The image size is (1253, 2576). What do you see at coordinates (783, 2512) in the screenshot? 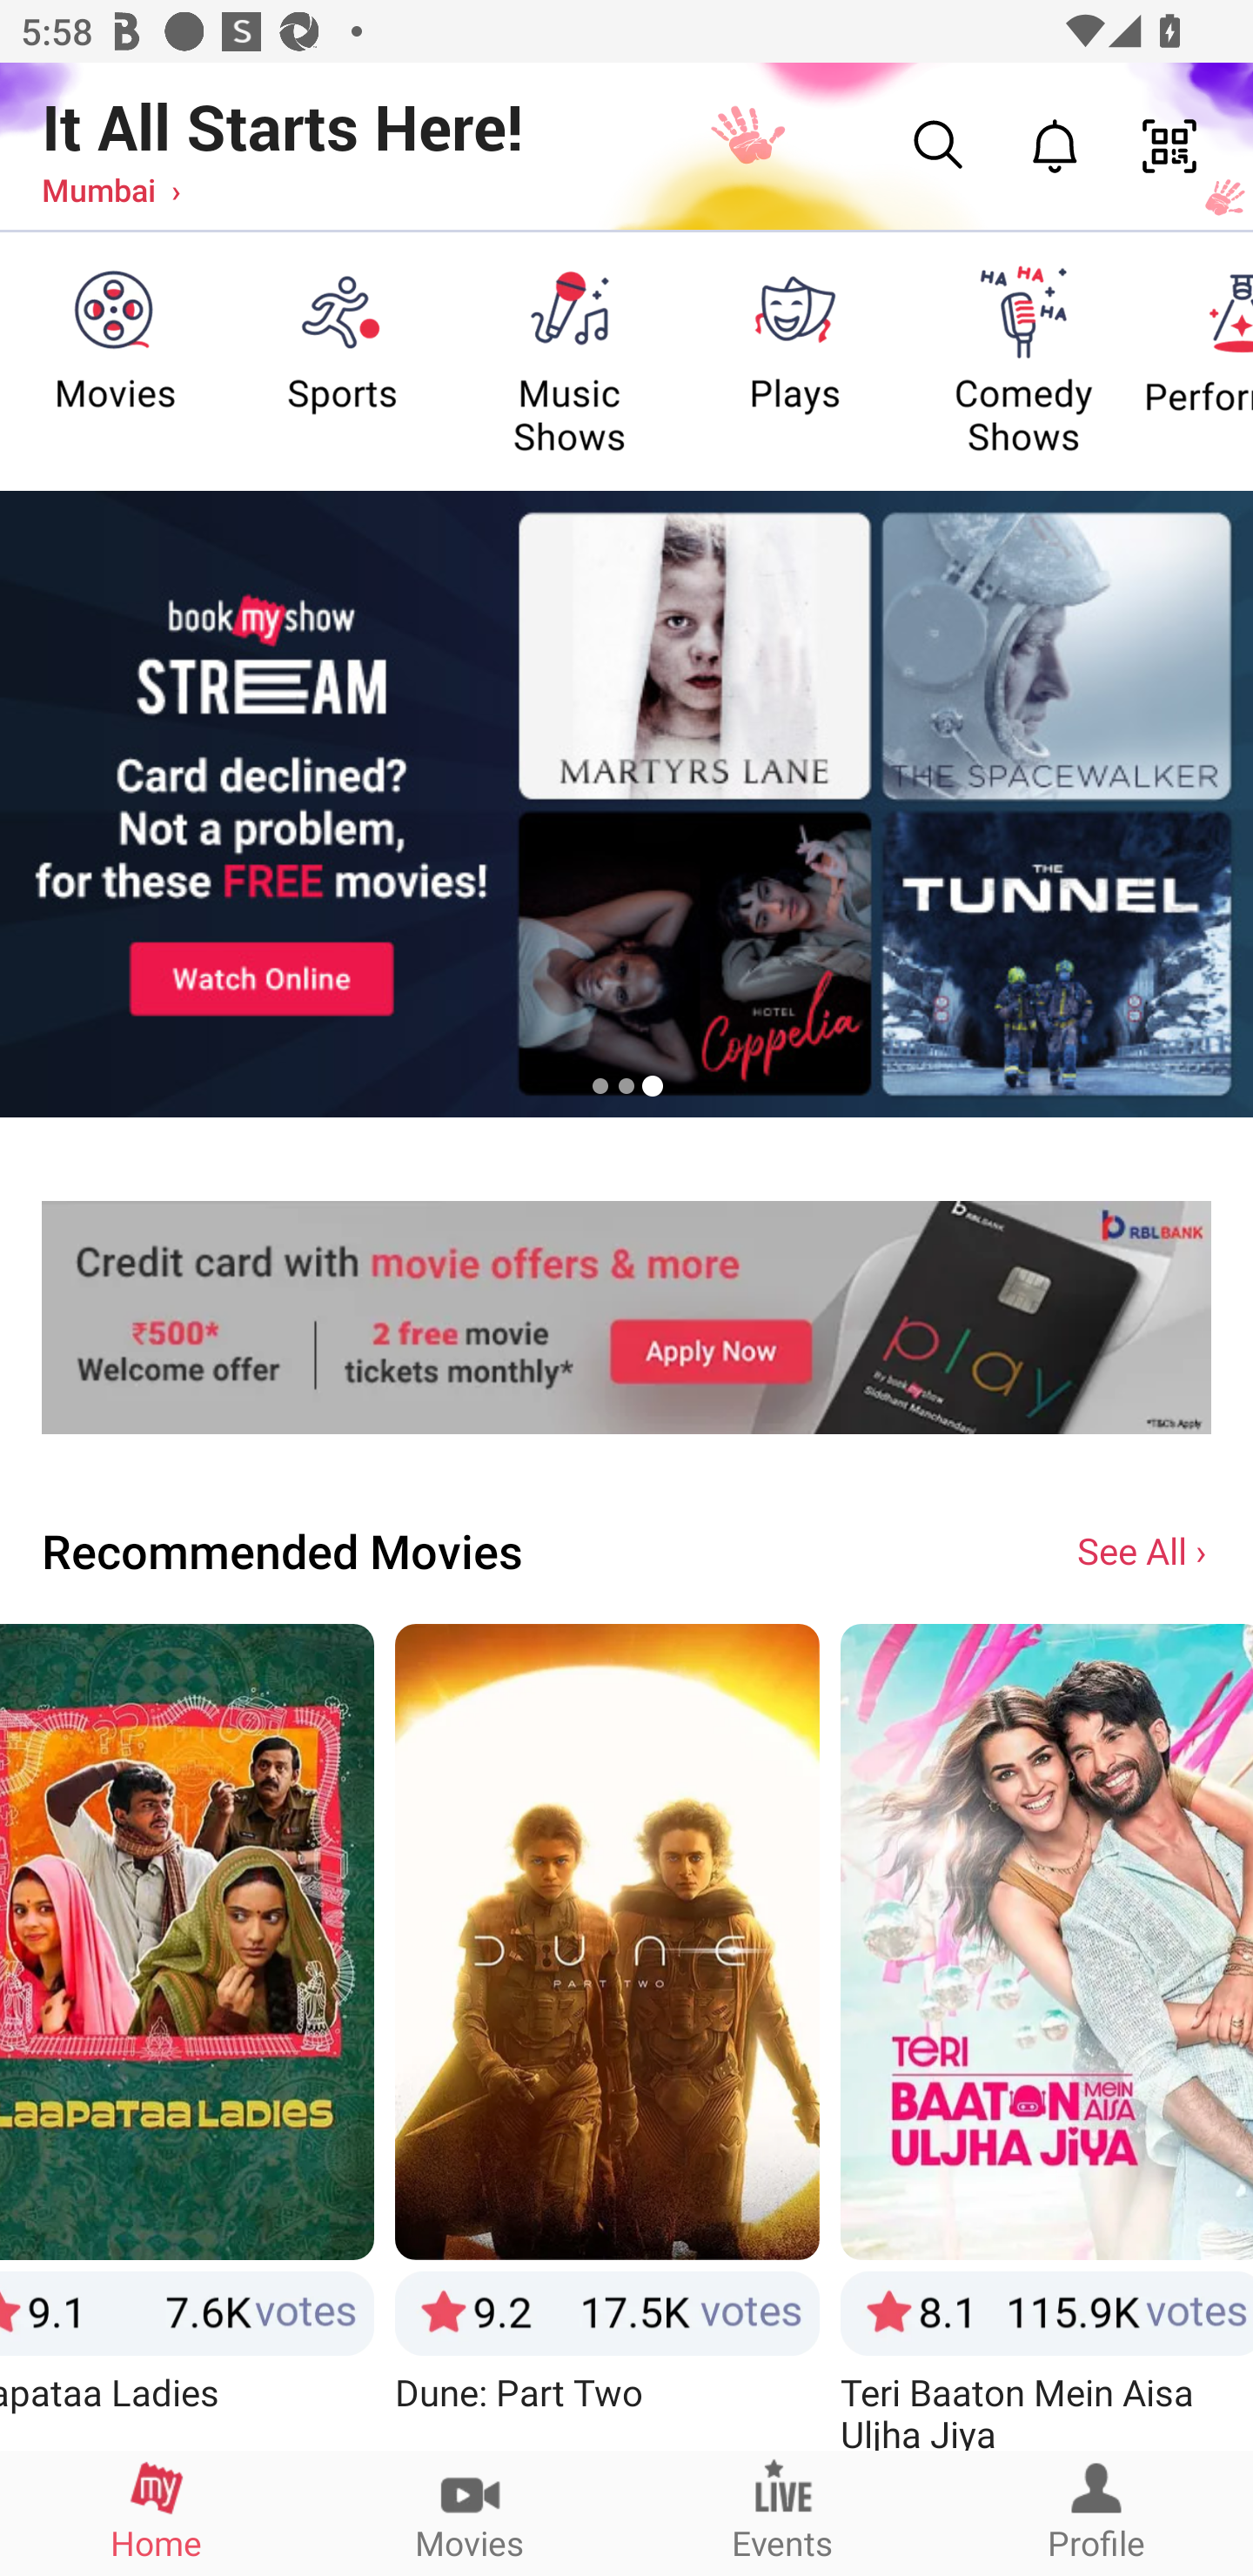
I see `Events` at bounding box center [783, 2512].